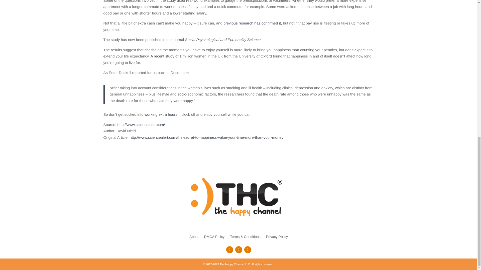  I want to click on A recent study, so click(162, 56).